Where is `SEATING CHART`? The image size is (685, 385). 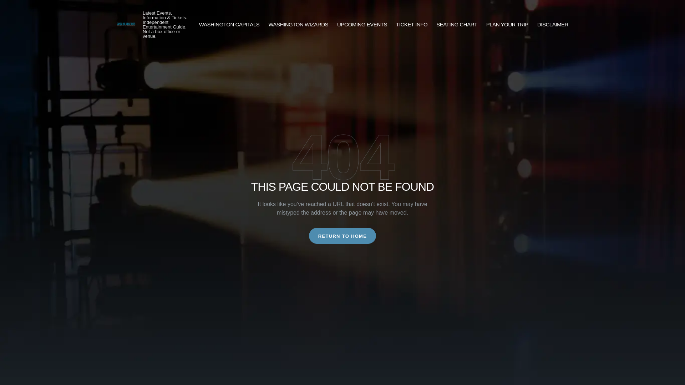
SEATING CHART is located at coordinates (457, 25).